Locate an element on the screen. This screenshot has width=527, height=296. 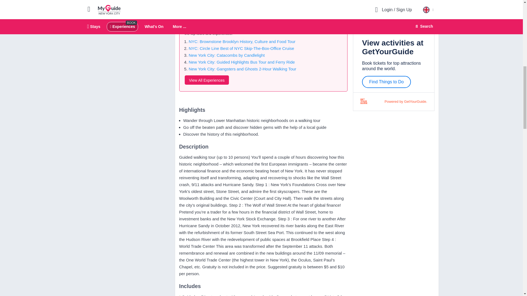
GetYourGuide Widget is located at coordinates (126, 9).